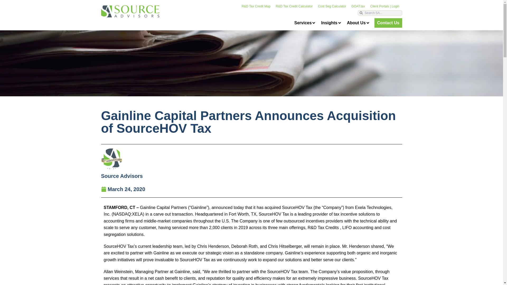  I want to click on About Us, so click(358, 23).